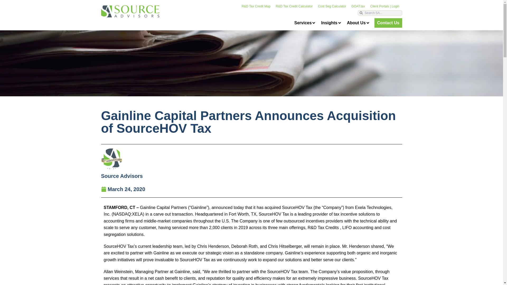  I want to click on About Us, so click(358, 23).